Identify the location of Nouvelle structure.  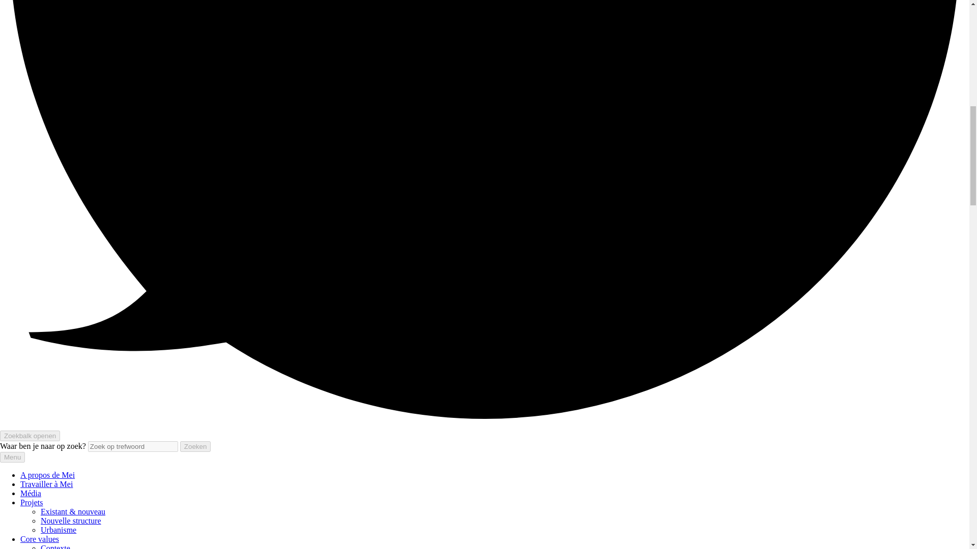
(71, 521).